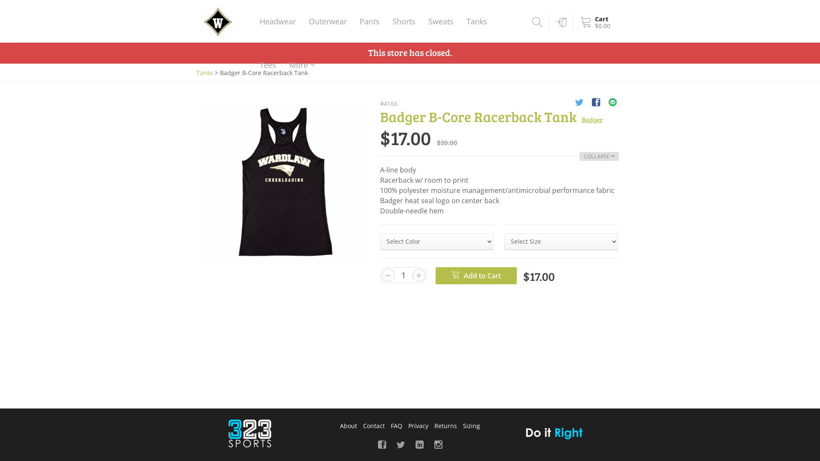 The height and width of the screenshot is (461, 820). What do you see at coordinates (396, 425) in the screenshot?
I see `FAQ` at bounding box center [396, 425].